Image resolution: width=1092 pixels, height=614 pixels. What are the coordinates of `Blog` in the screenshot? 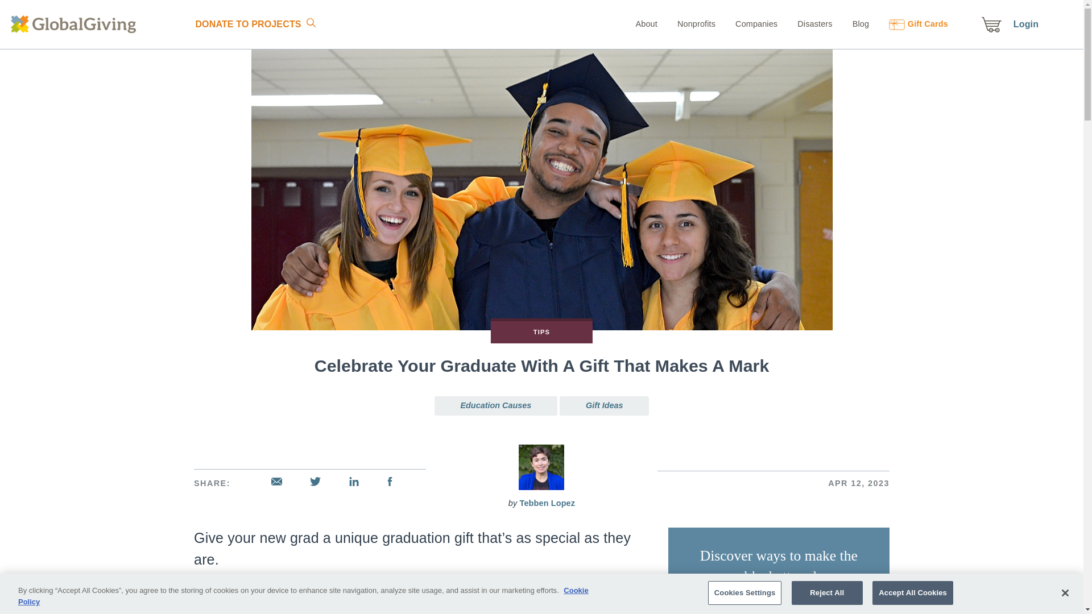 It's located at (852, 23).